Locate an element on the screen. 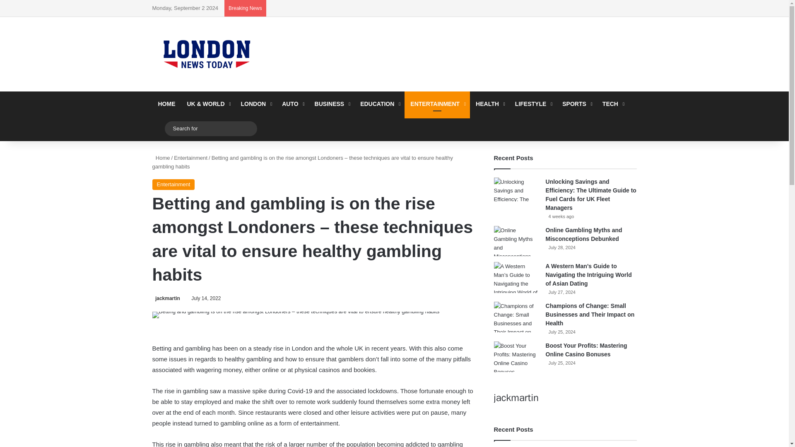 This screenshot has width=795, height=447. HEALTH is located at coordinates (489, 103).